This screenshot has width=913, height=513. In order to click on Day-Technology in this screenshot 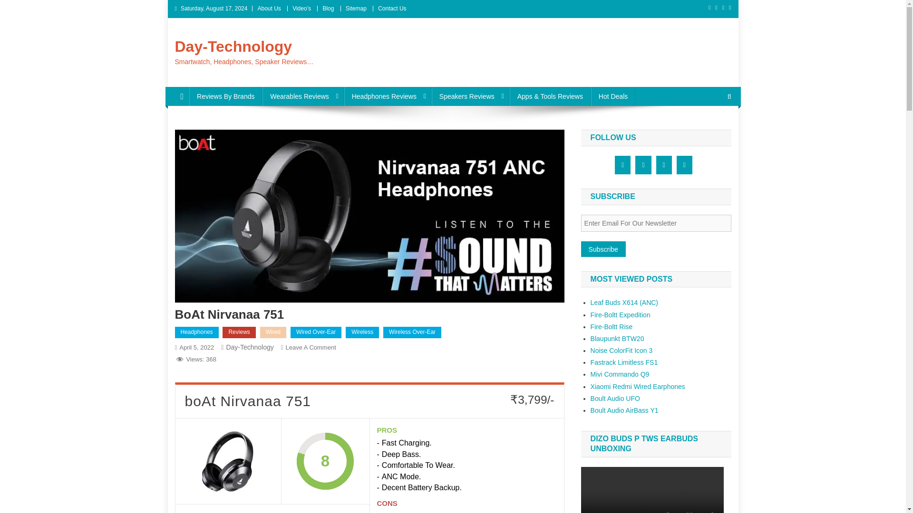, I will do `click(233, 46)`.